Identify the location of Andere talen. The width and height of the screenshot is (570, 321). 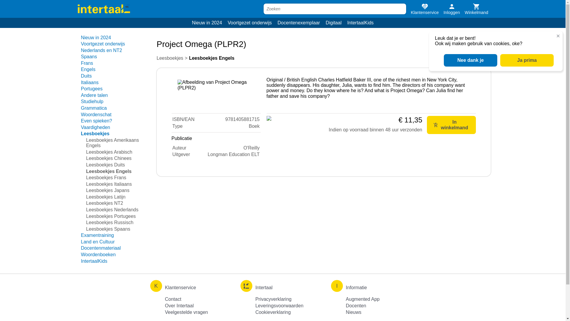
(94, 95).